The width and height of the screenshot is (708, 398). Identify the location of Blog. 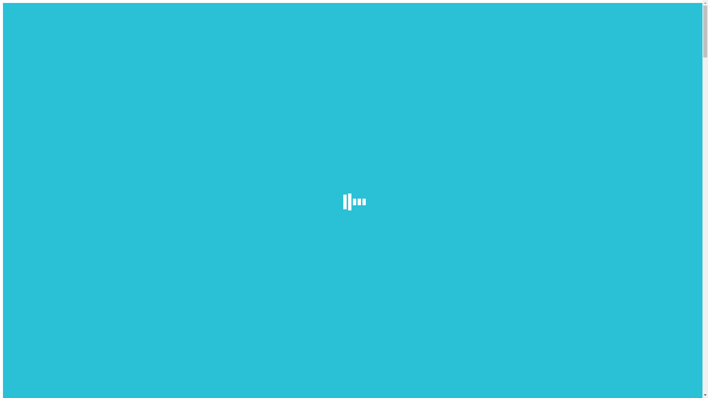
(24, 259).